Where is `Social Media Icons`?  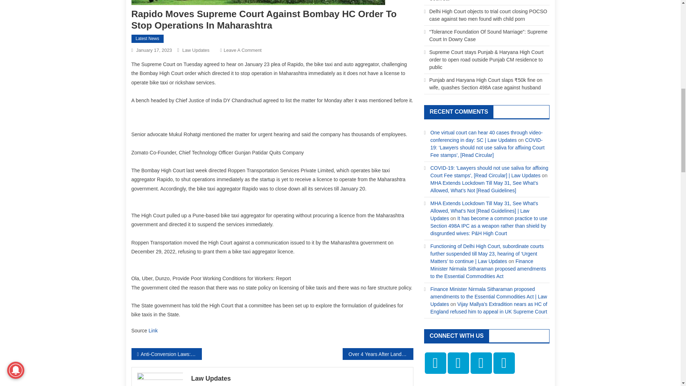 Social Media Icons is located at coordinates (458, 363).